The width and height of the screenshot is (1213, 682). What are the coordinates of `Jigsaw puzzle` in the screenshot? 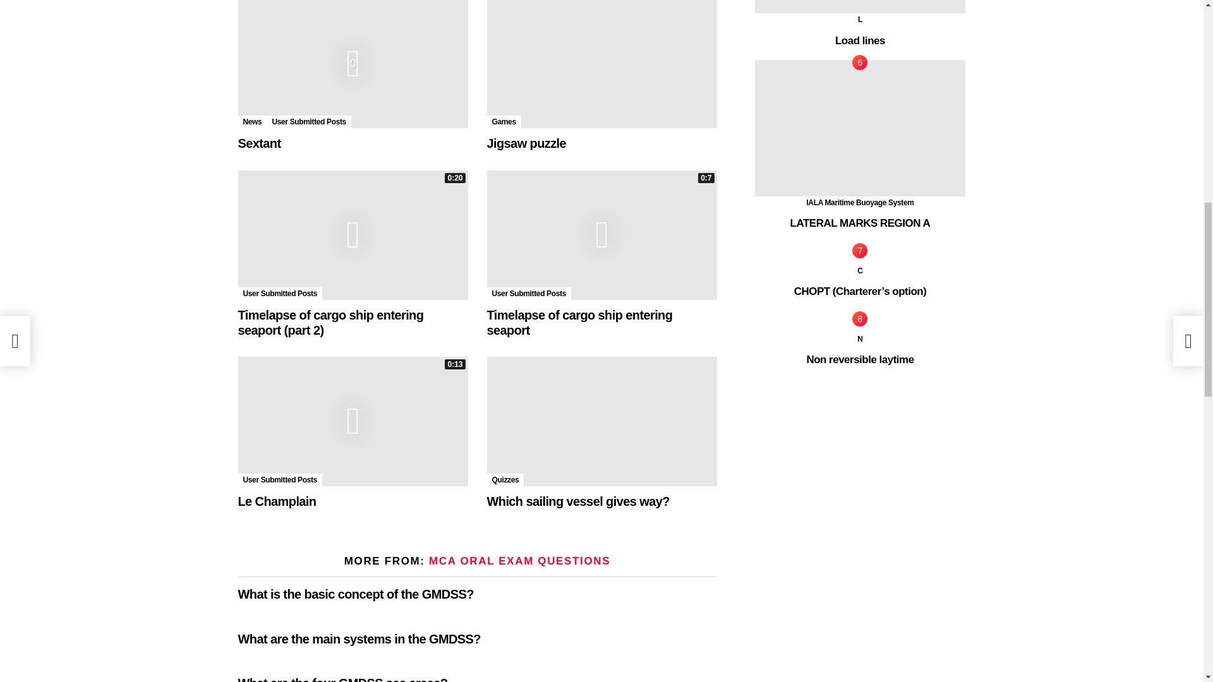 It's located at (601, 64).